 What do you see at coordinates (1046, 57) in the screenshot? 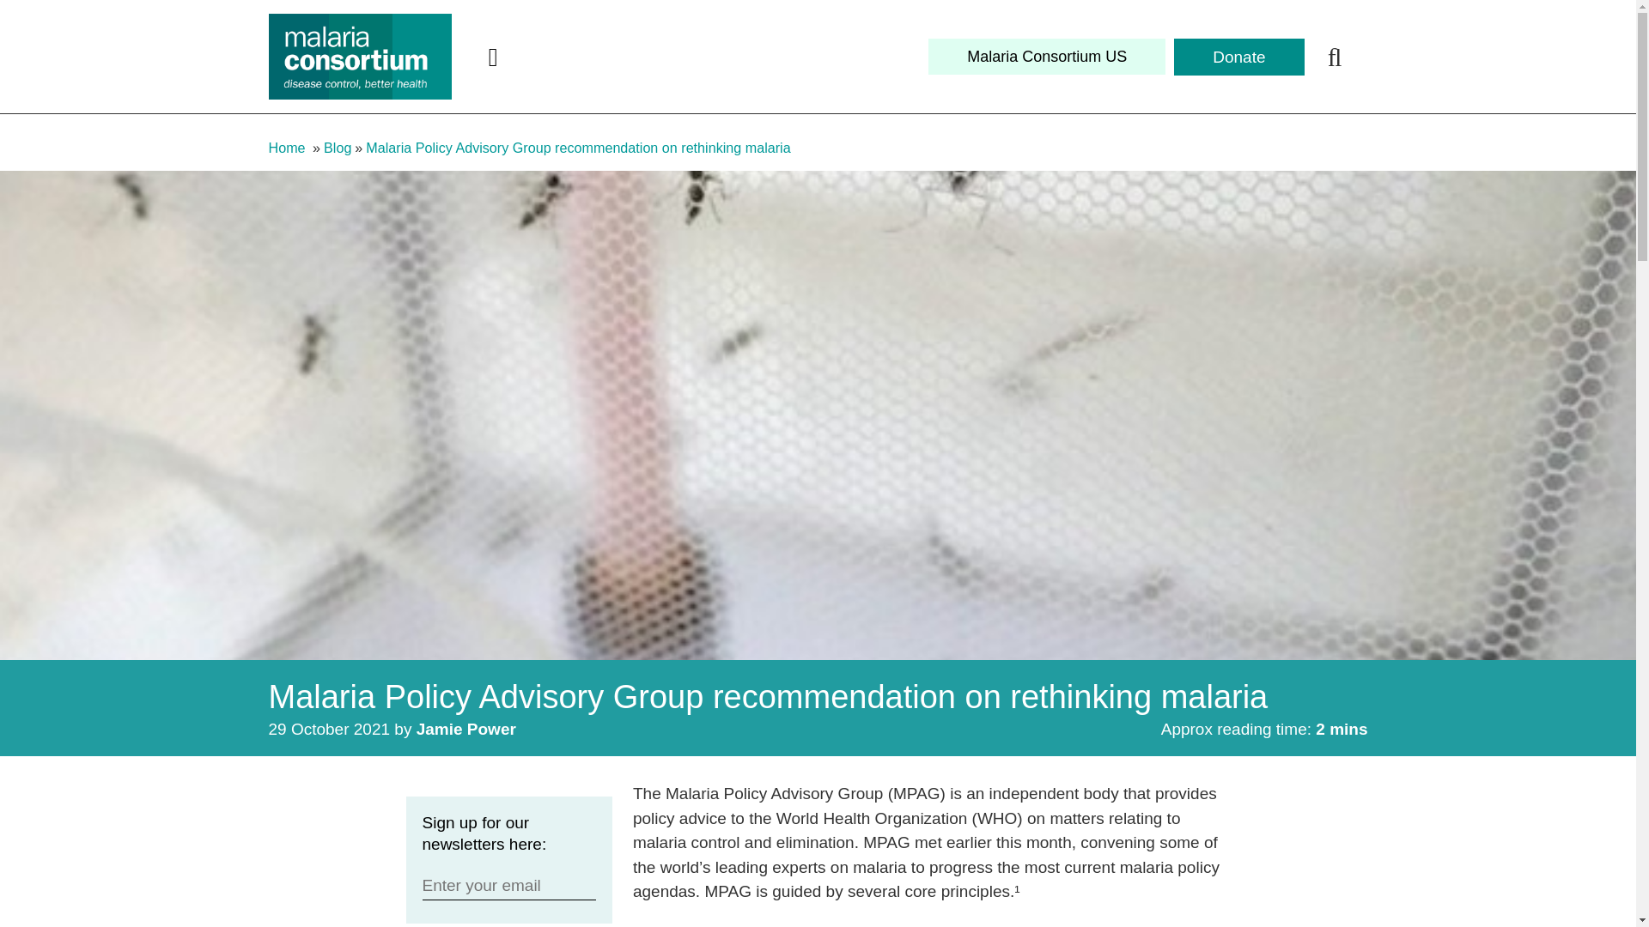
I see `Malaria Consortium US` at bounding box center [1046, 57].